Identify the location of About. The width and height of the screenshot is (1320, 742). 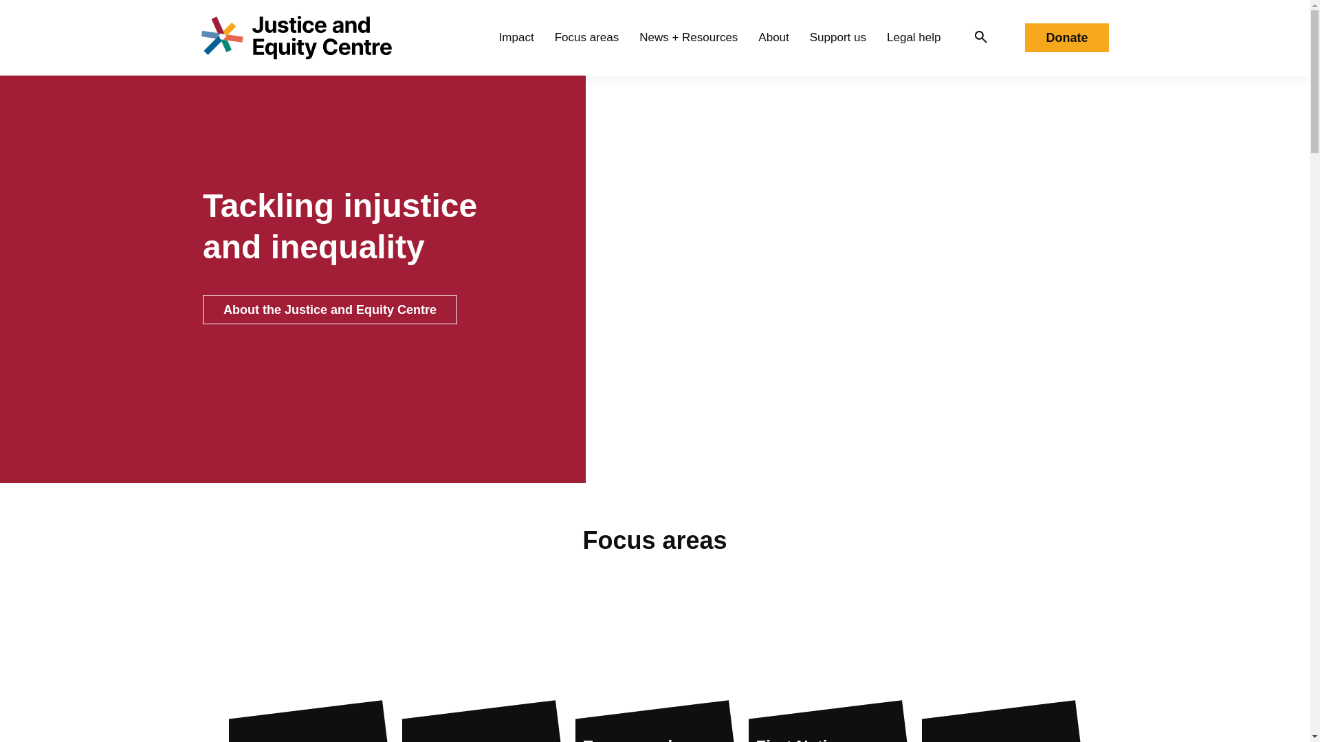
(773, 37).